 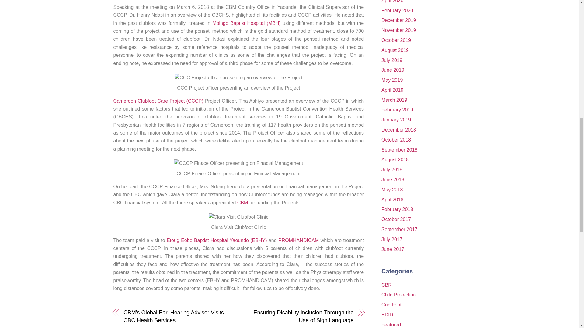 What do you see at coordinates (299, 241) in the screenshot?
I see `PROMHANDICAM` at bounding box center [299, 241].